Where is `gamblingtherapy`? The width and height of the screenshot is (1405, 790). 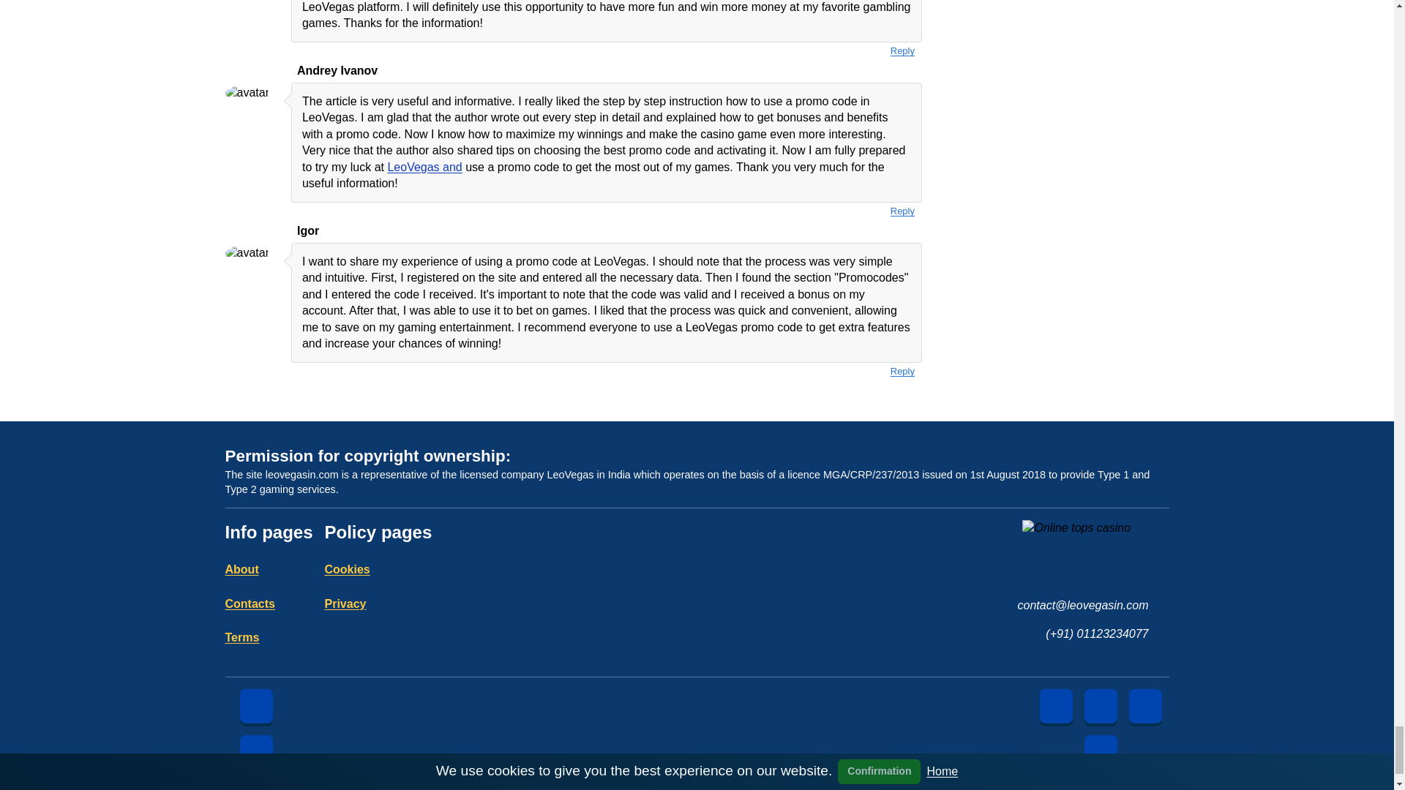 gamblingtherapy is located at coordinates (694, 786).